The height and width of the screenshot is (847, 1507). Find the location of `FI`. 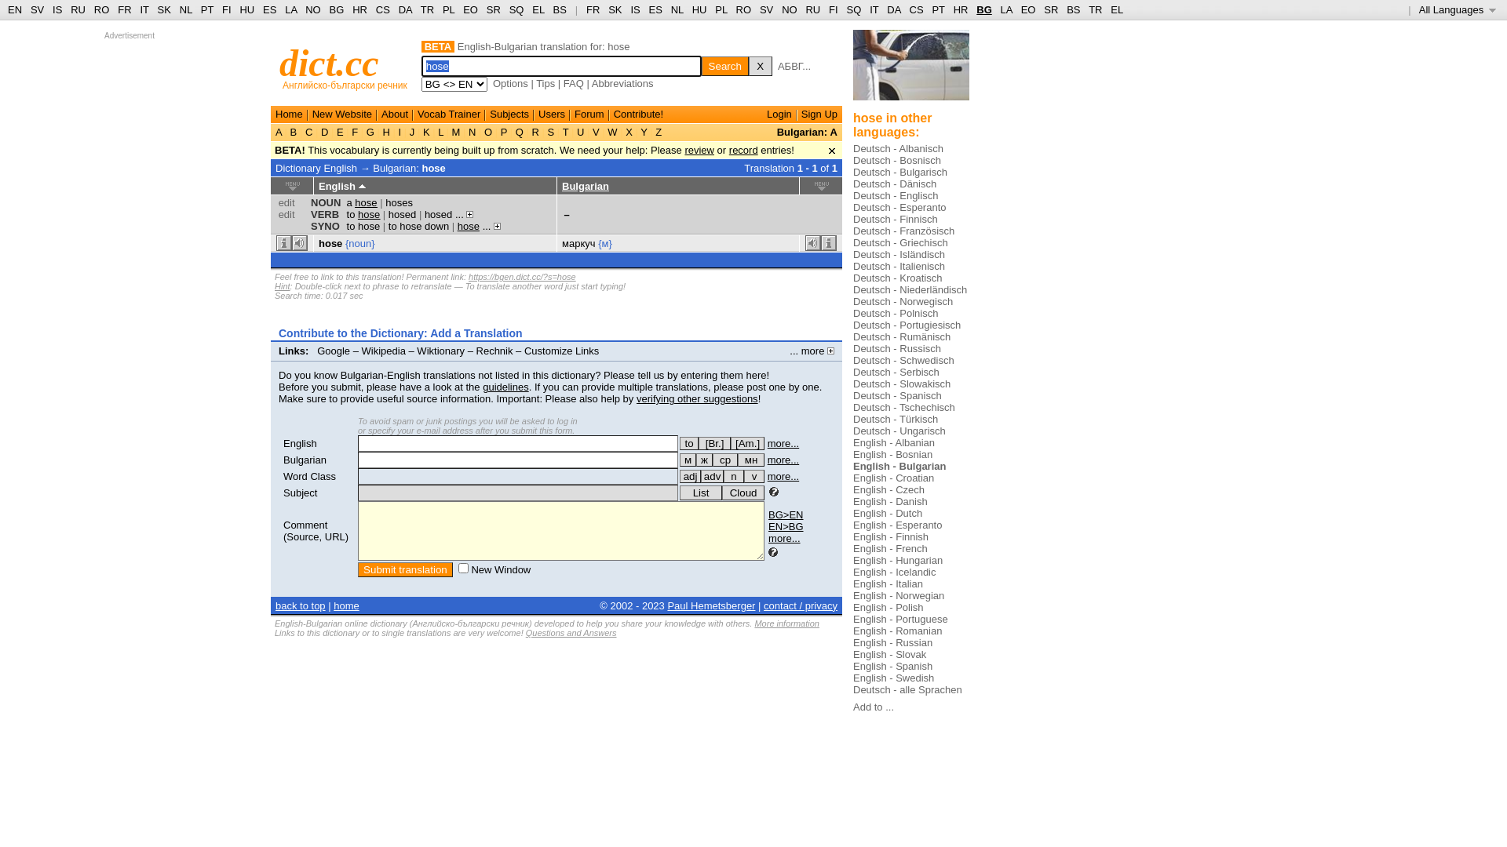

FI is located at coordinates (834, 9).